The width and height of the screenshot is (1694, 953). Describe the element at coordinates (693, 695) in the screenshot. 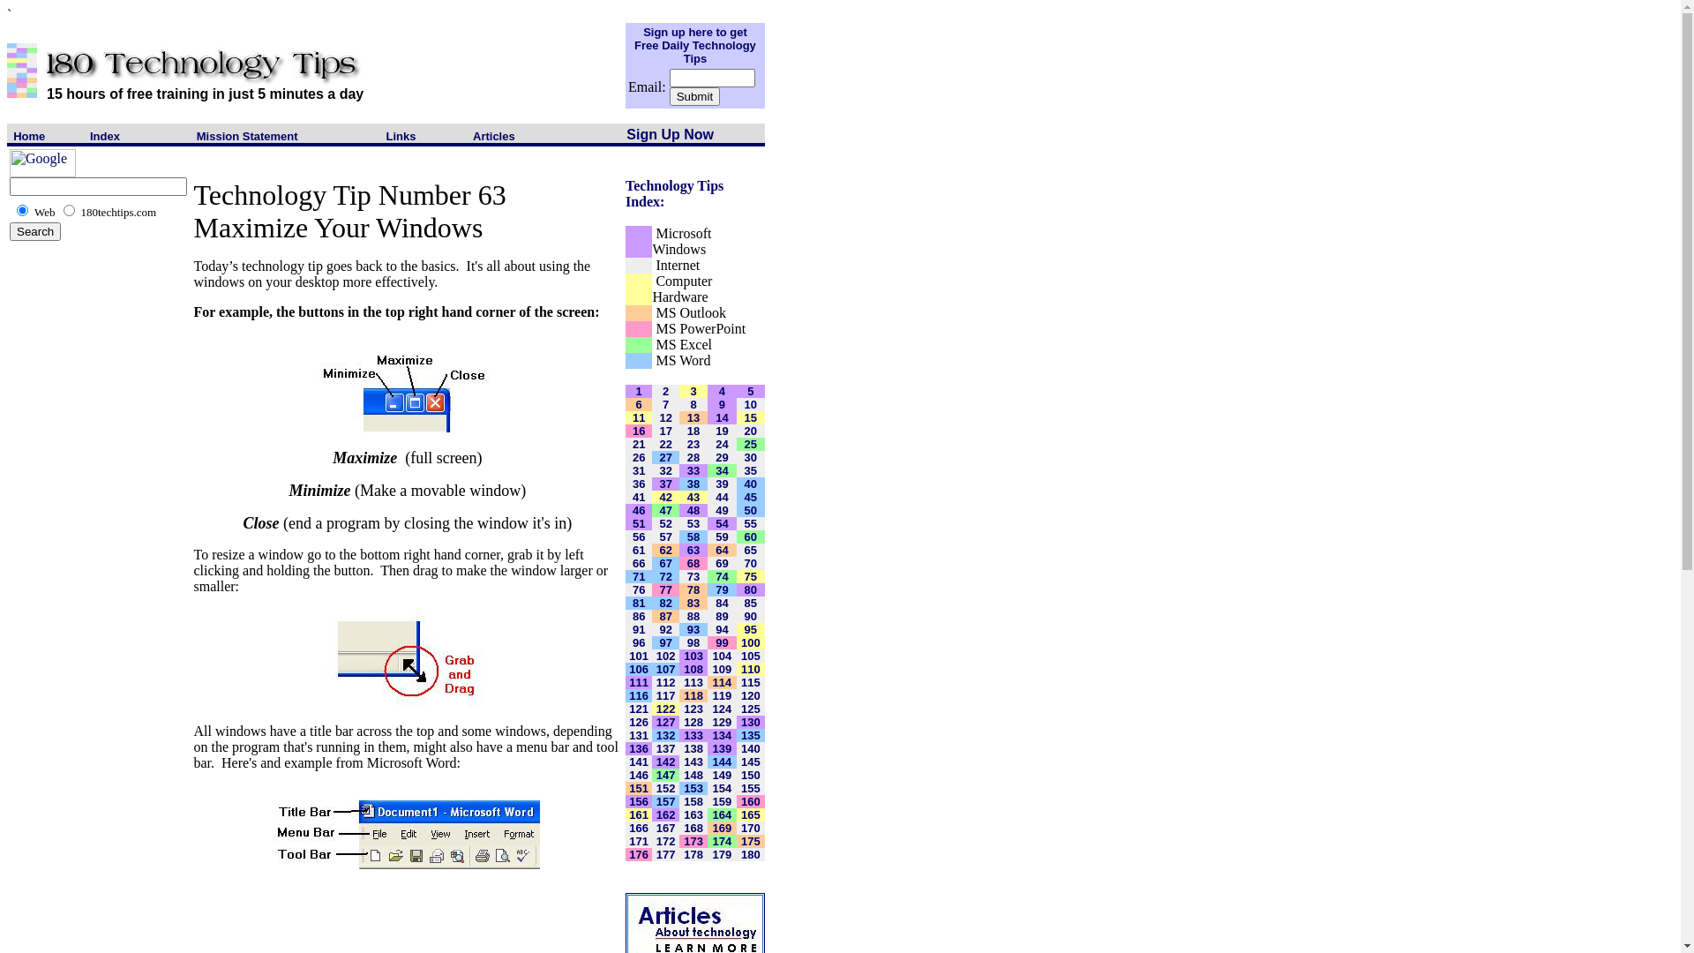

I see `118` at that location.